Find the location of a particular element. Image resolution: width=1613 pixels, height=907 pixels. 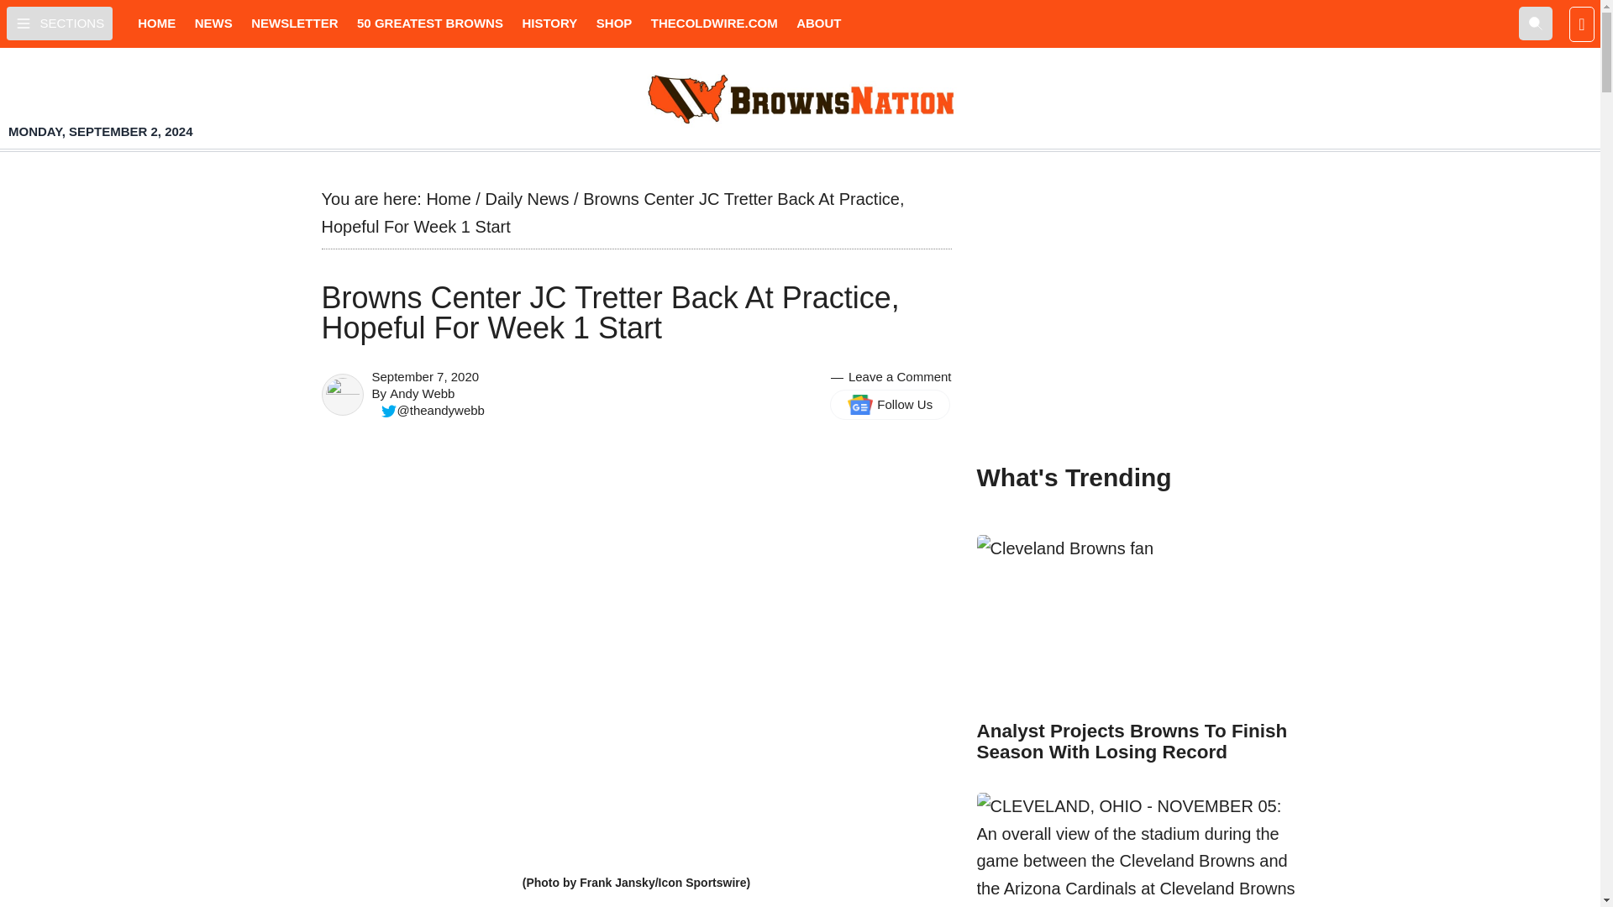

ABOUT is located at coordinates (818, 24).